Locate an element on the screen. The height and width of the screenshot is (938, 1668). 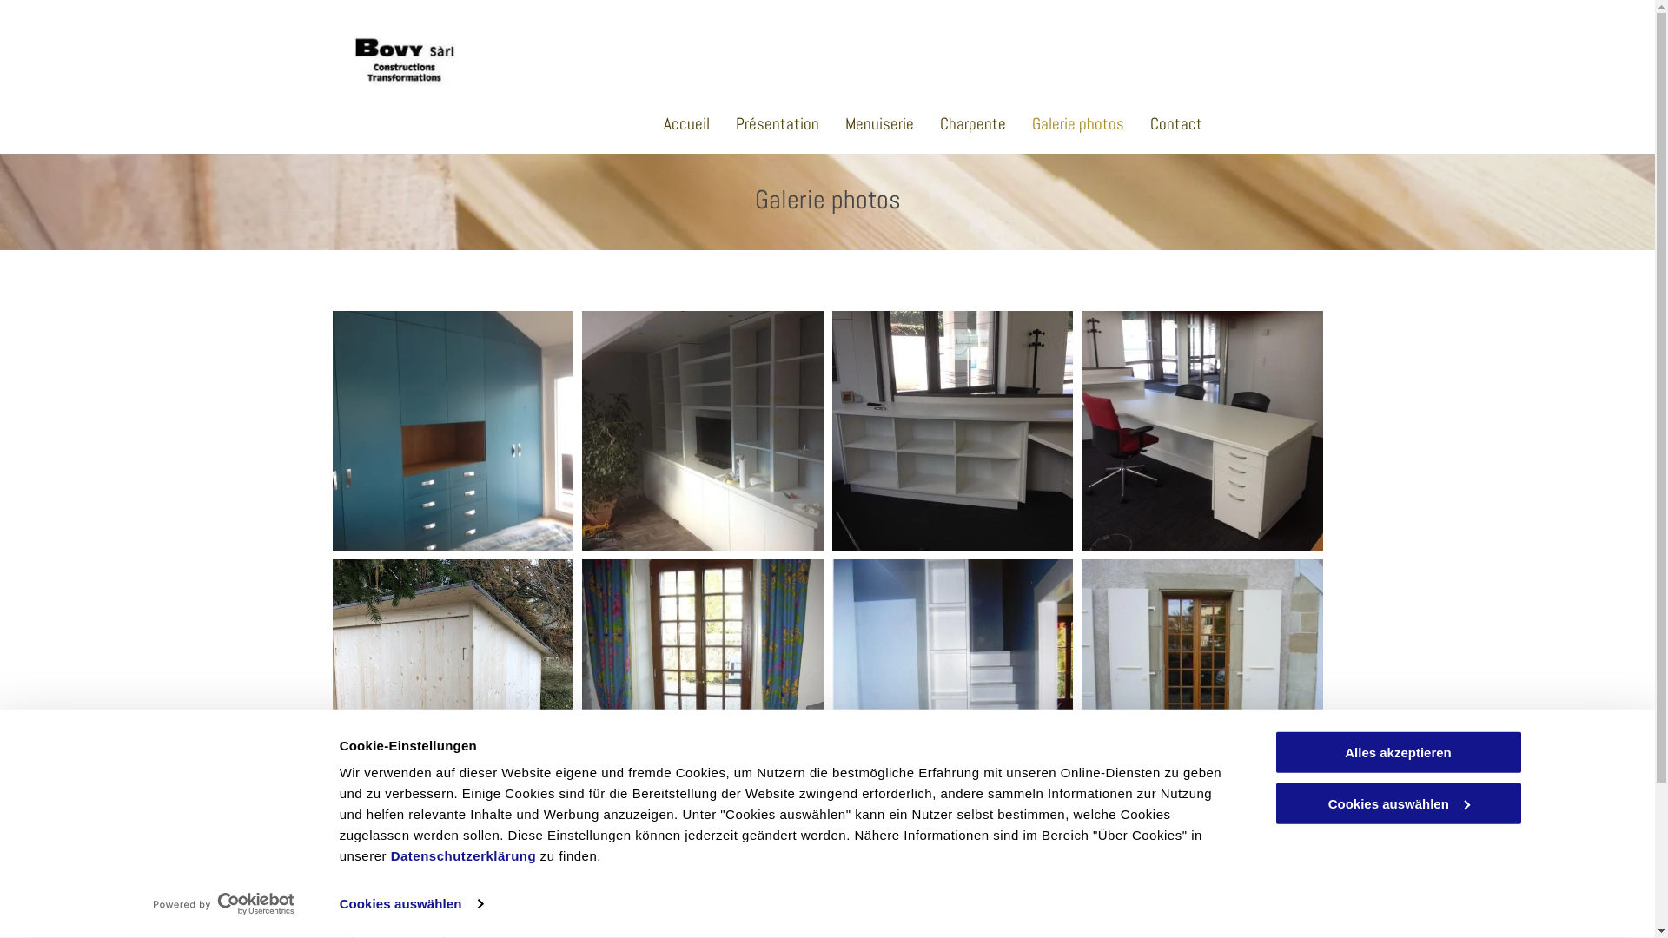
Charpente is located at coordinates (973, 123).